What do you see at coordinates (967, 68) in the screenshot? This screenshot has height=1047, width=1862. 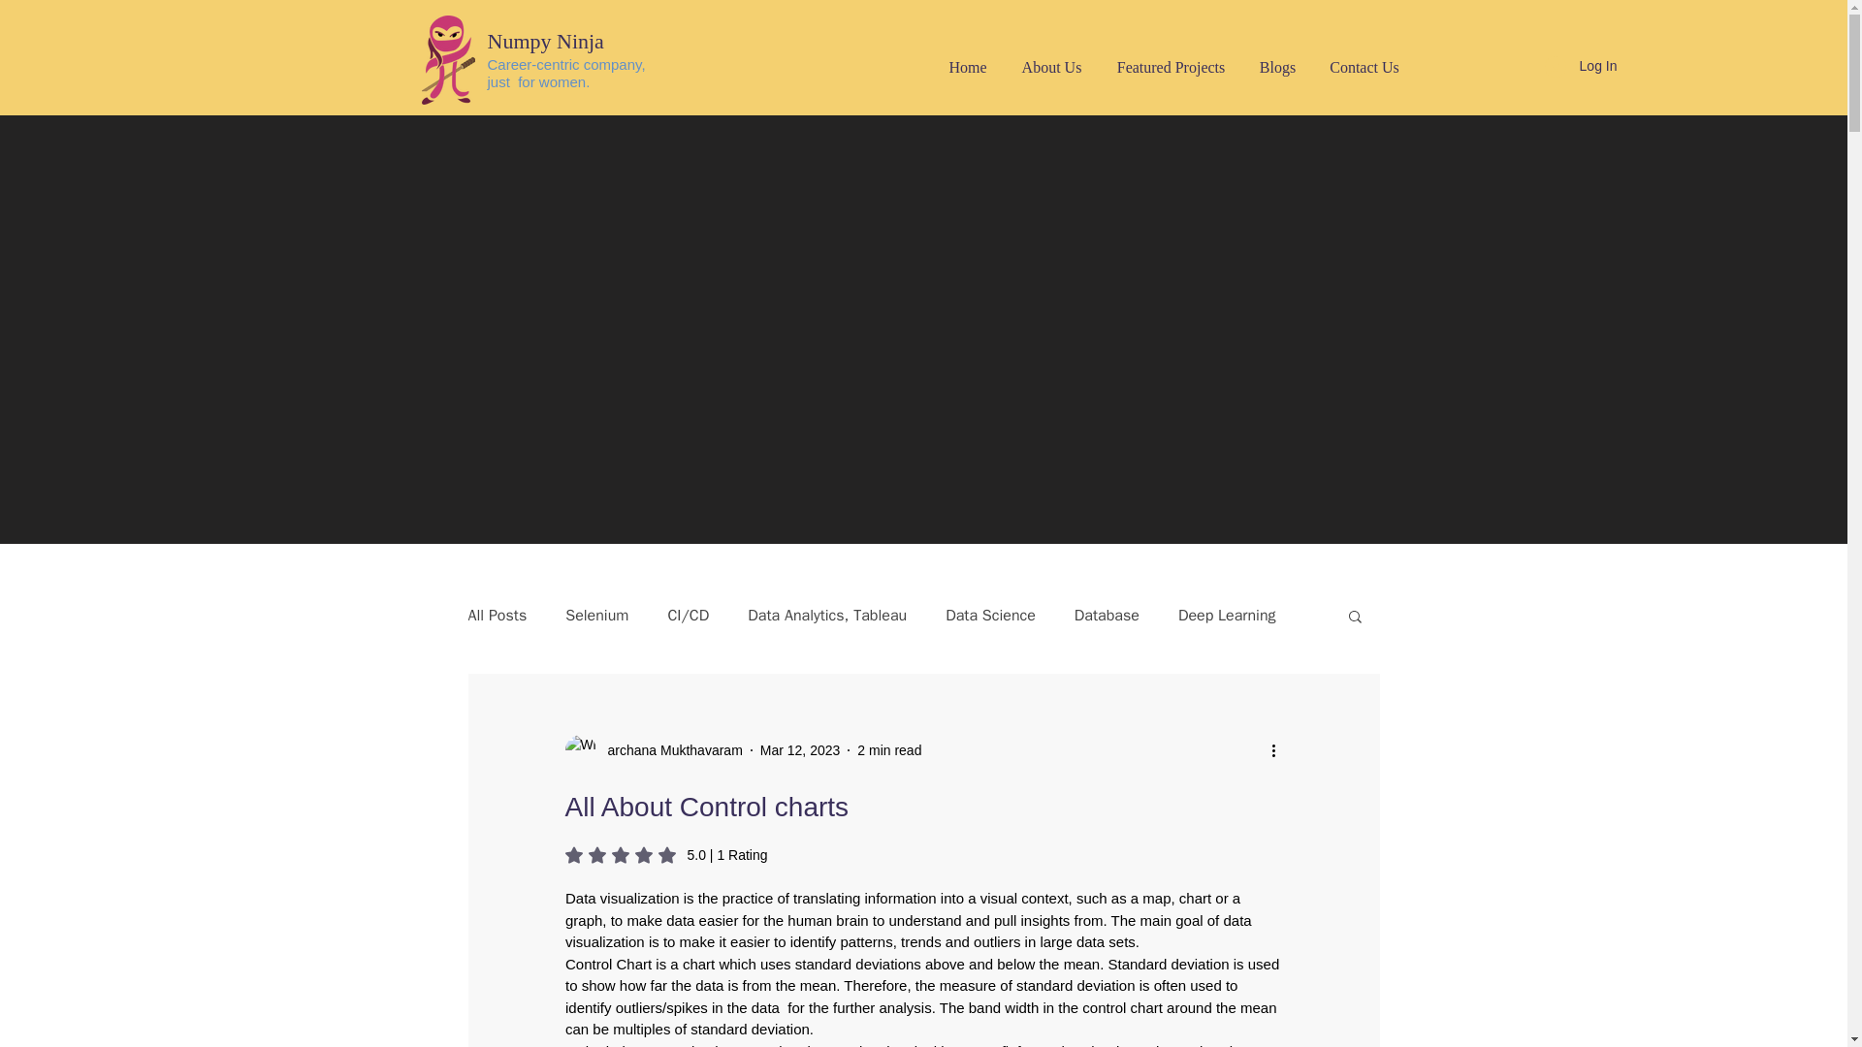 I see `Home` at bounding box center [967, 68].